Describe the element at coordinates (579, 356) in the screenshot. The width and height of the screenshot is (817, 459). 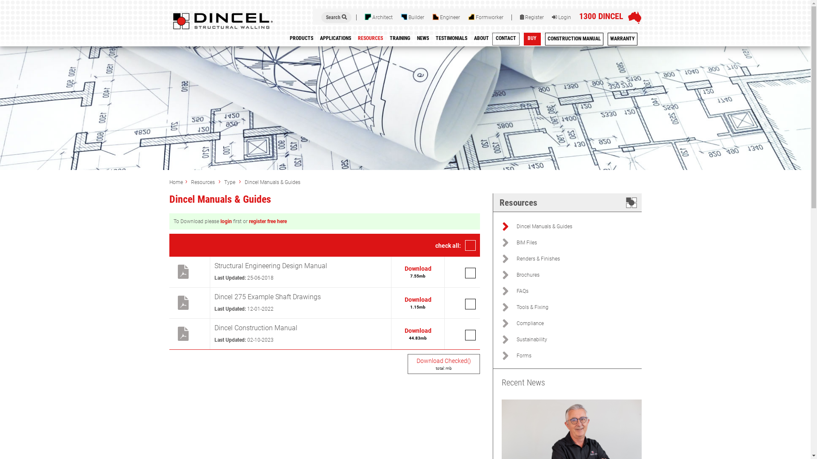
I see `Forms` at that location.